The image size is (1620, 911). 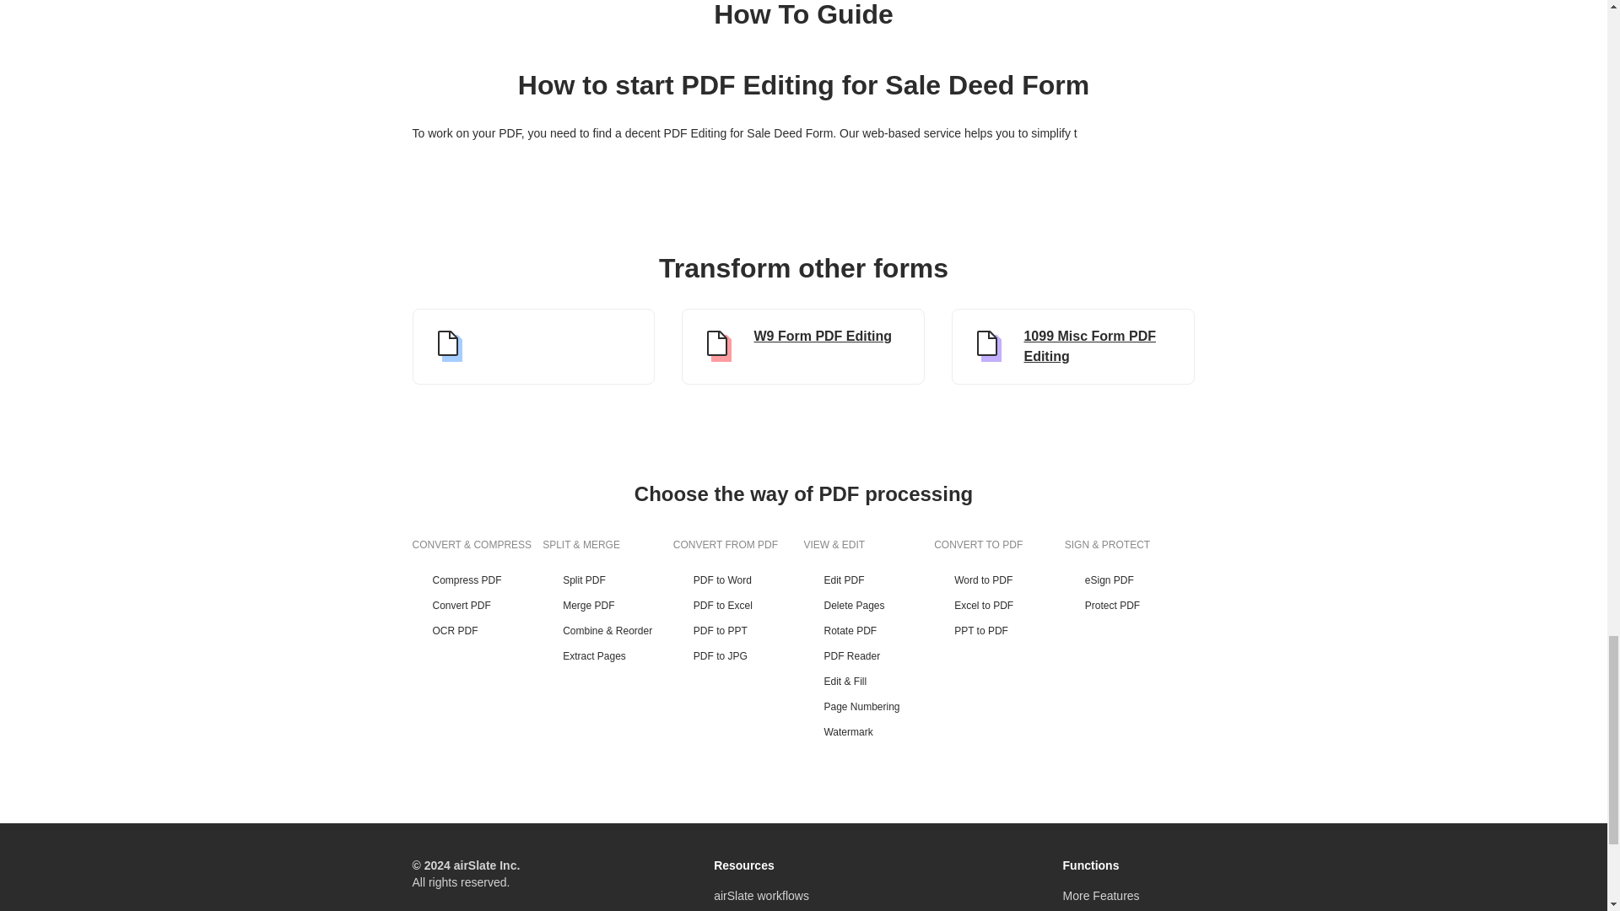 What do you see at coordinates (869, 631) in the screenshot?
I see `Rotate PDF` at bounding box center [869, 631].